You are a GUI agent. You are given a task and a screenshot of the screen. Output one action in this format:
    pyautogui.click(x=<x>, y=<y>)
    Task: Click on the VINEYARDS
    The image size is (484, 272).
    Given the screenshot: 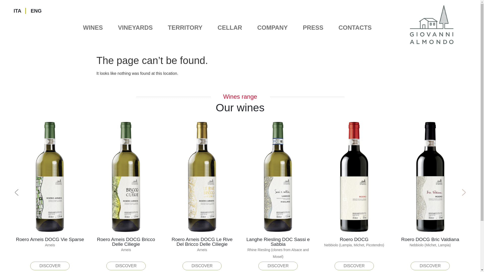 What is the action you would take?
    pyautogui.click(x=135, y=27)
    